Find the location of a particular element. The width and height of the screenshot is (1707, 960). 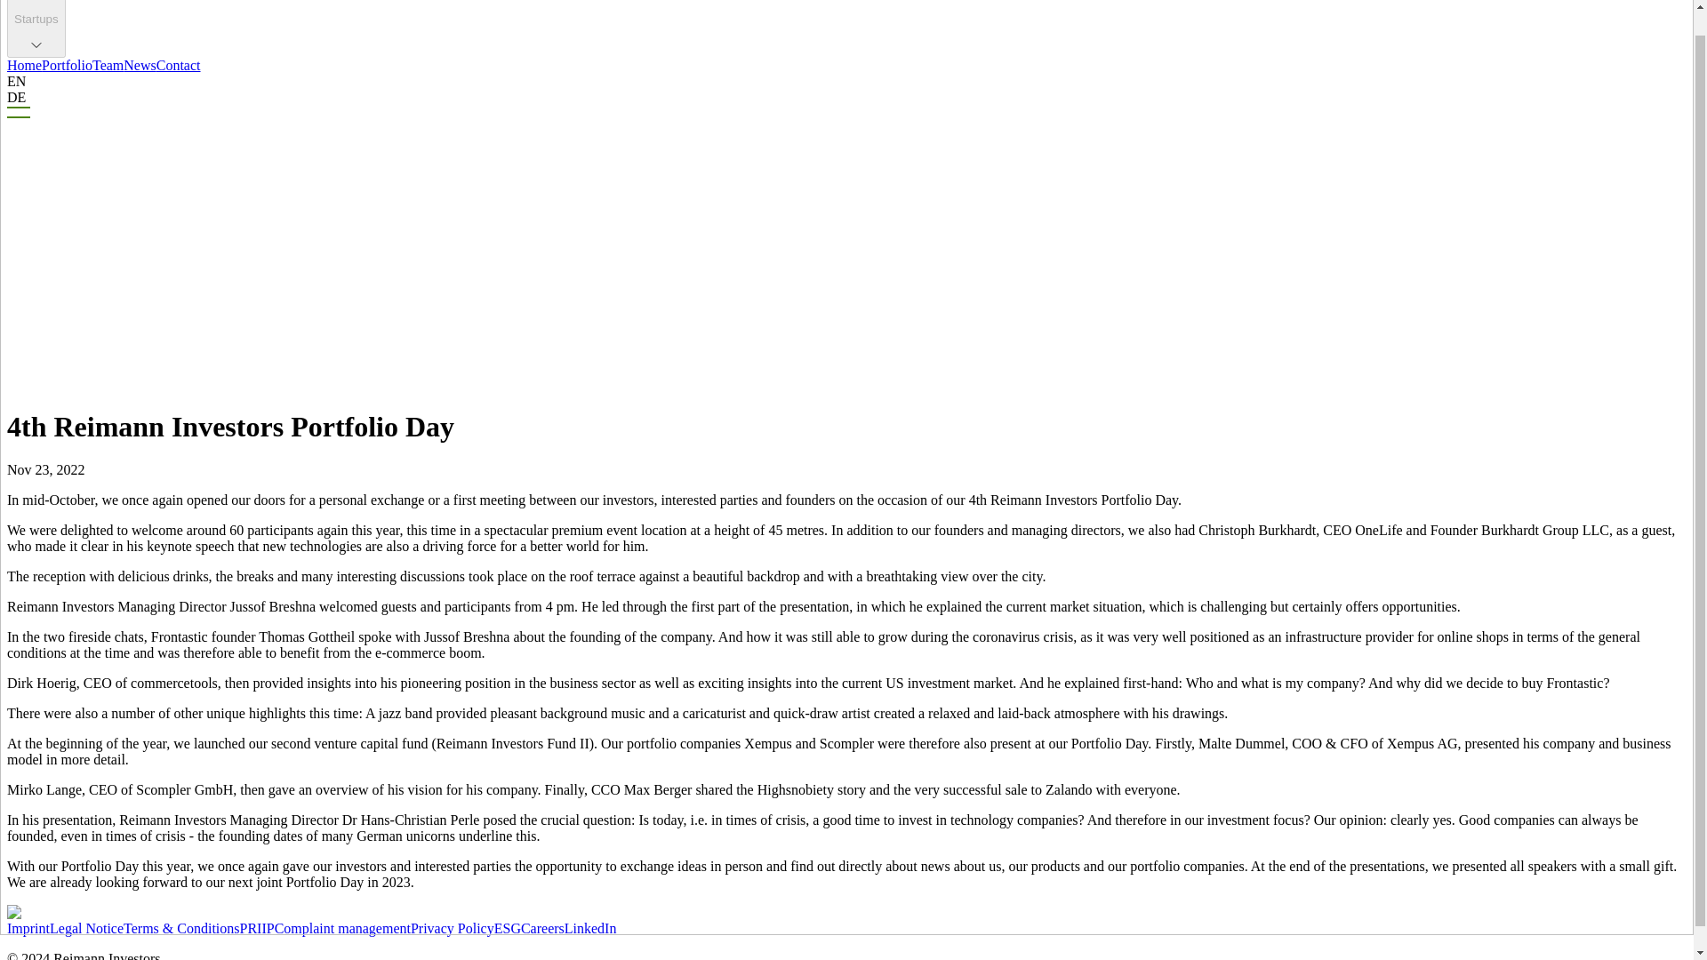

Team is located at coordinates (107, 65).